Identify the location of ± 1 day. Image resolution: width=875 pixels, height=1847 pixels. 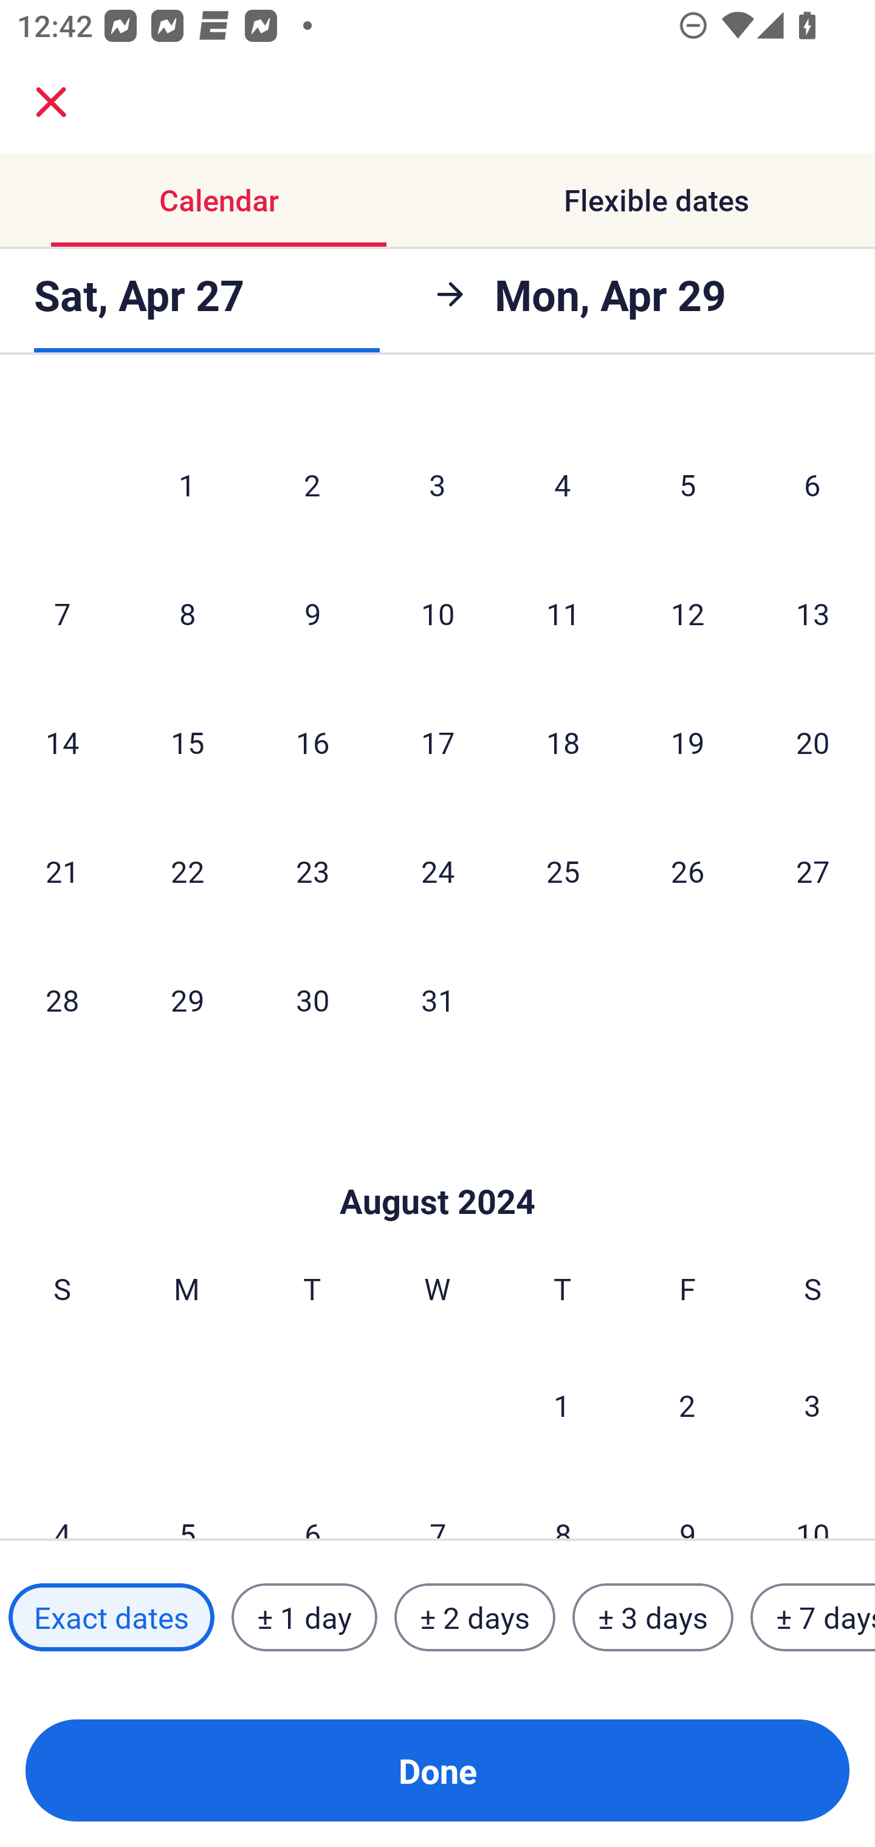
(304, 1617).